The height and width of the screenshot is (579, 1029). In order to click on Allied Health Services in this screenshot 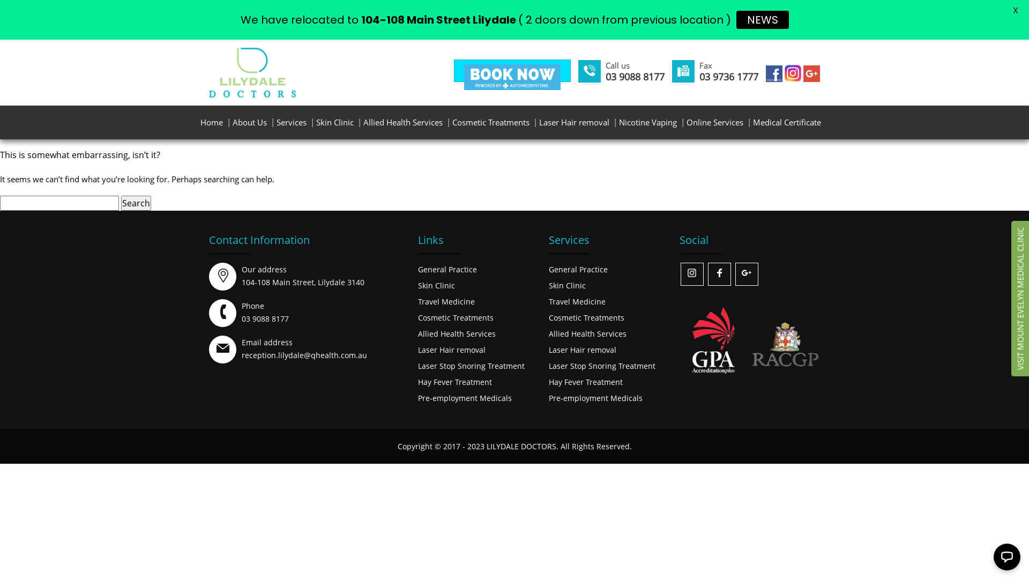, I will do `click(587, 333)`.